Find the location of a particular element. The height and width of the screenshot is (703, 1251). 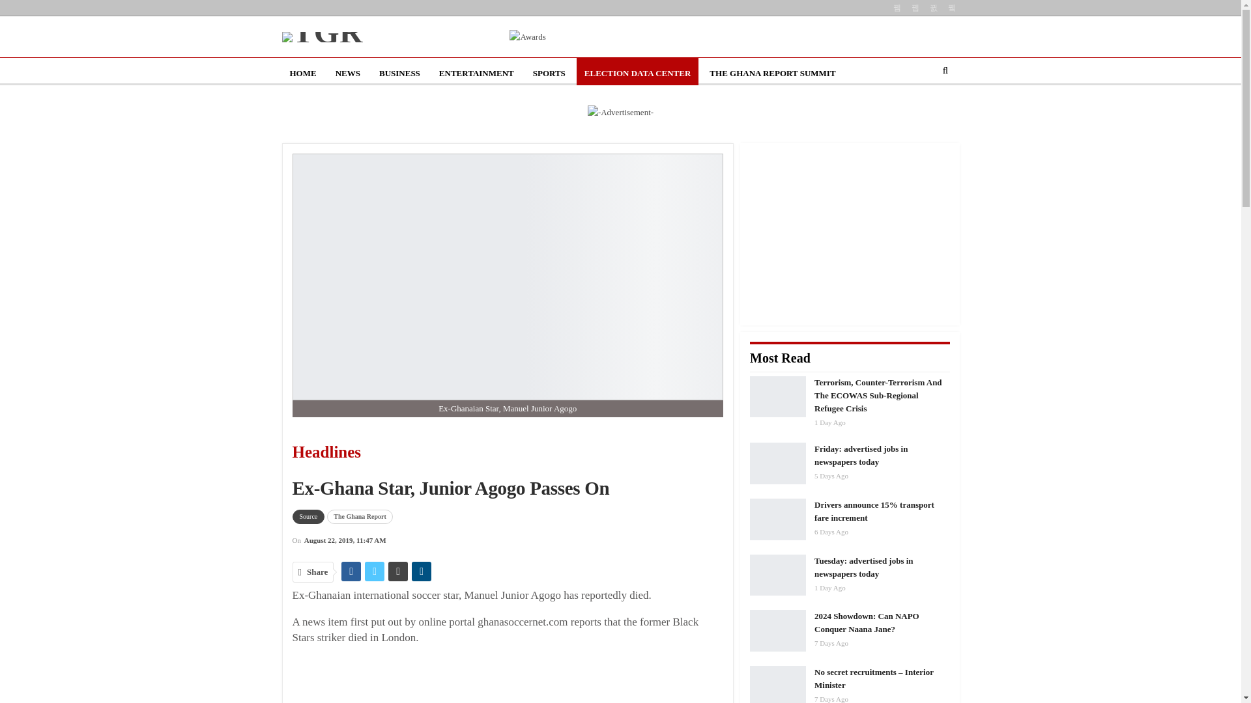

The Ghana Report is located at coordinates (360, 517).